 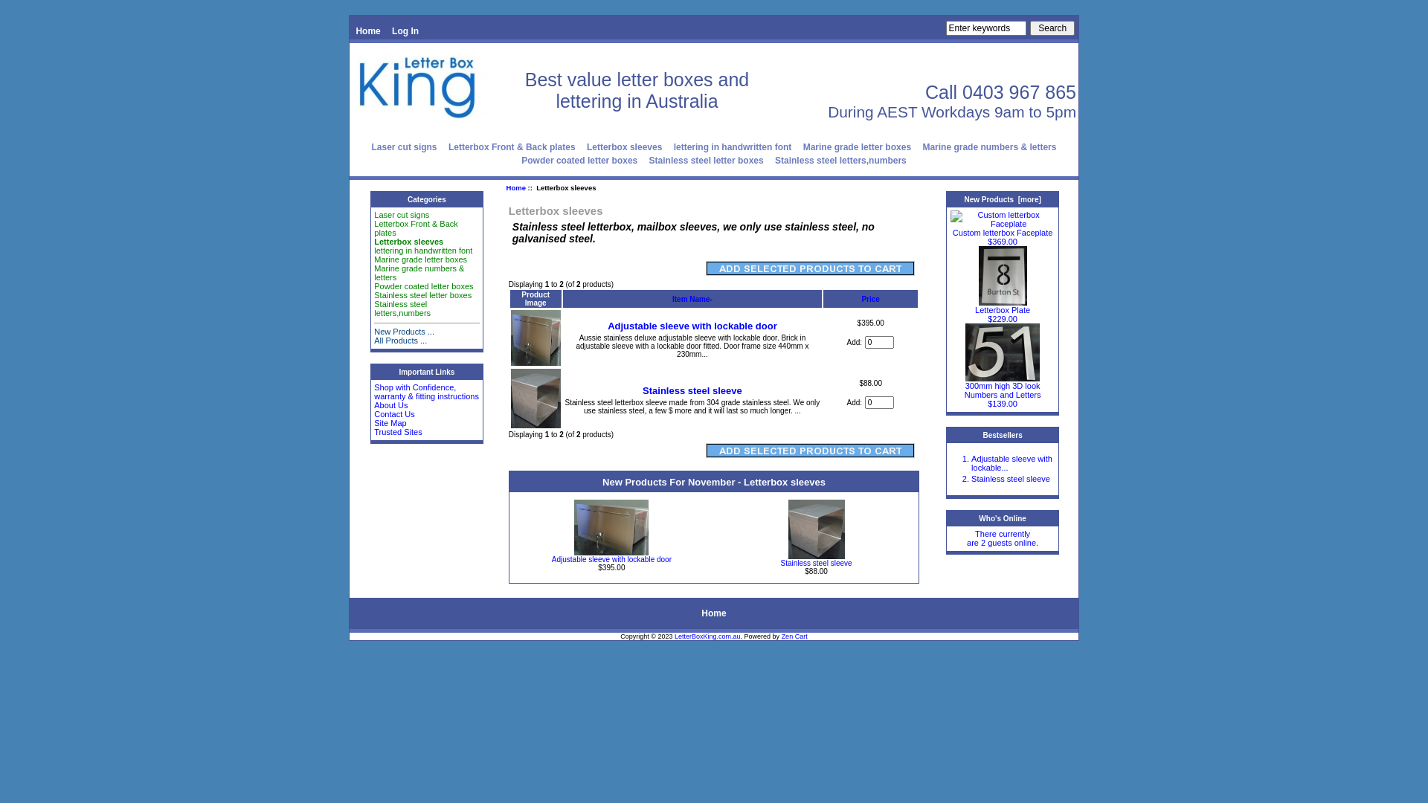 What do you see at coordinates (391, 405) in the screenshot?
I see `About Us` at bounding box center [391, 405].